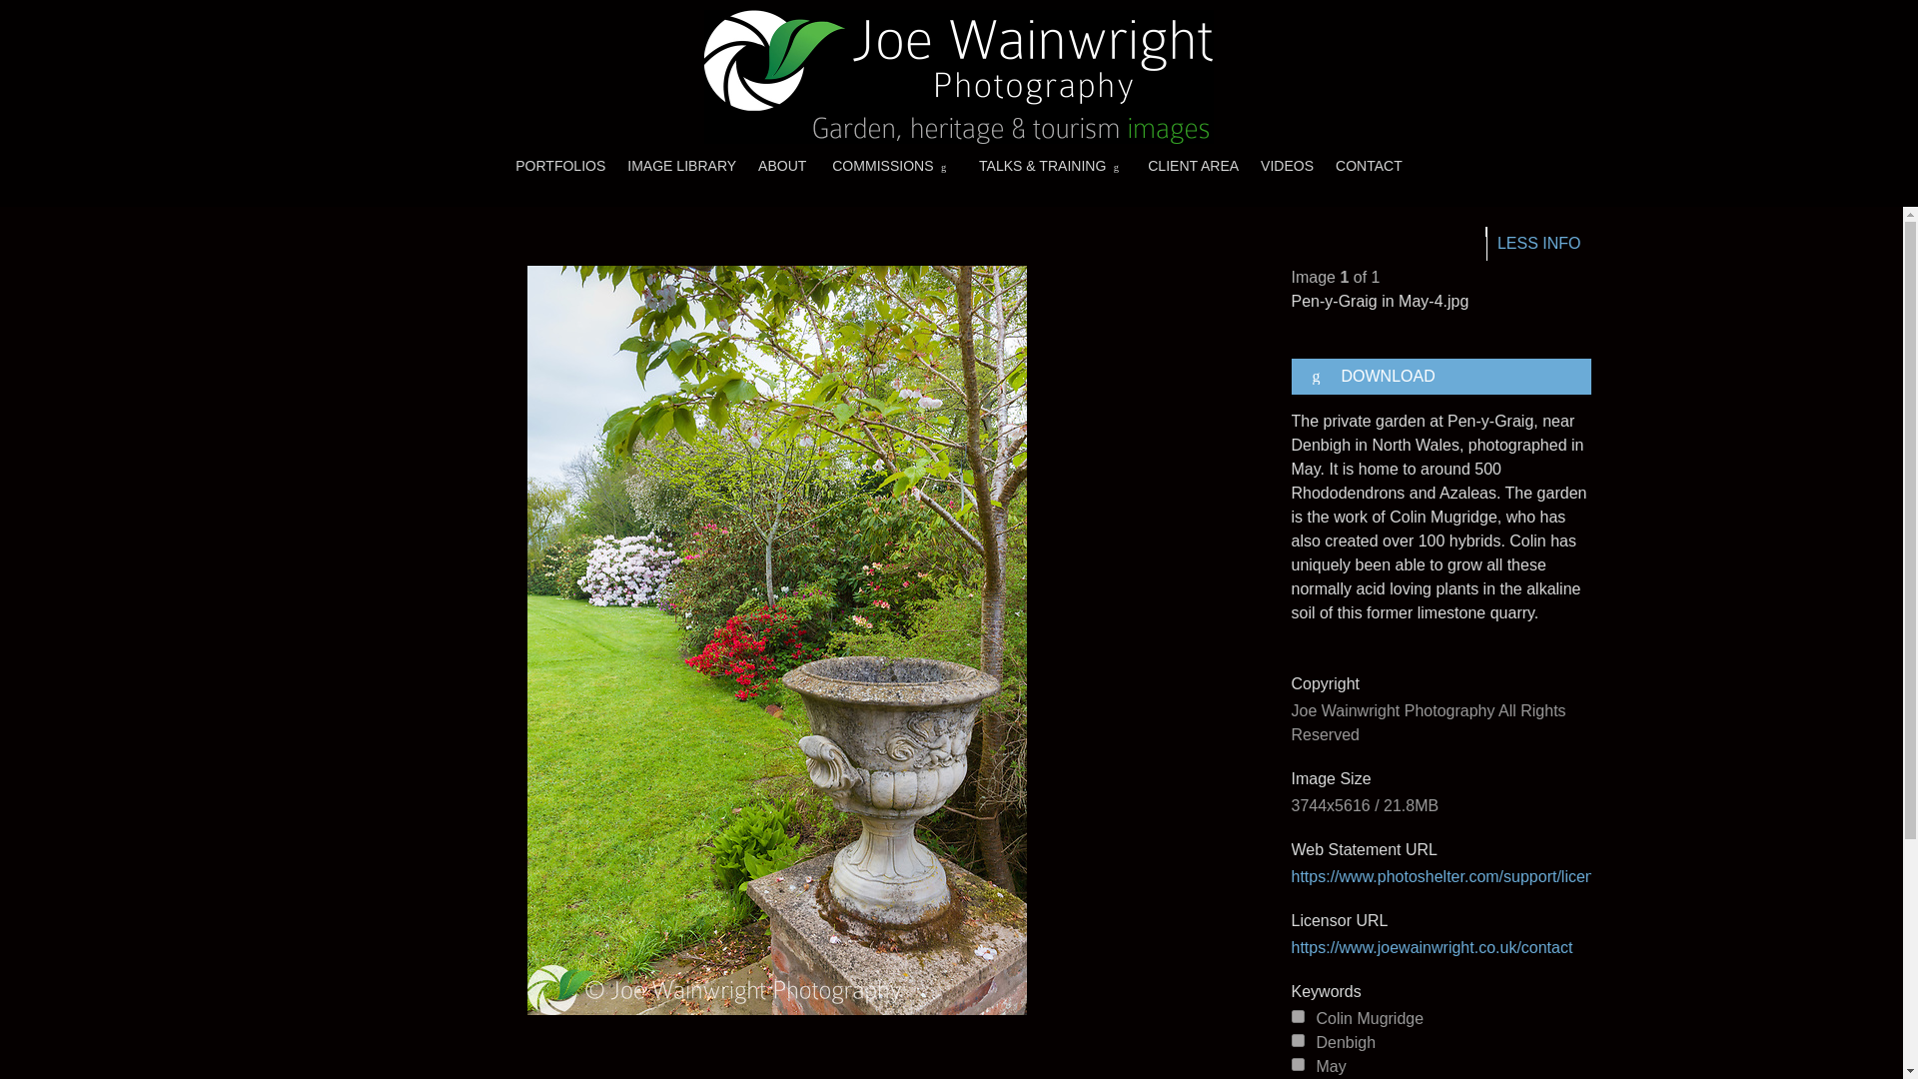 This screenshot has width=1918, height=1079. What do you see at coordinates (1440, 376) in the screenshot?
I see `DOWNLOAD` at bounding box center [1440, 376].